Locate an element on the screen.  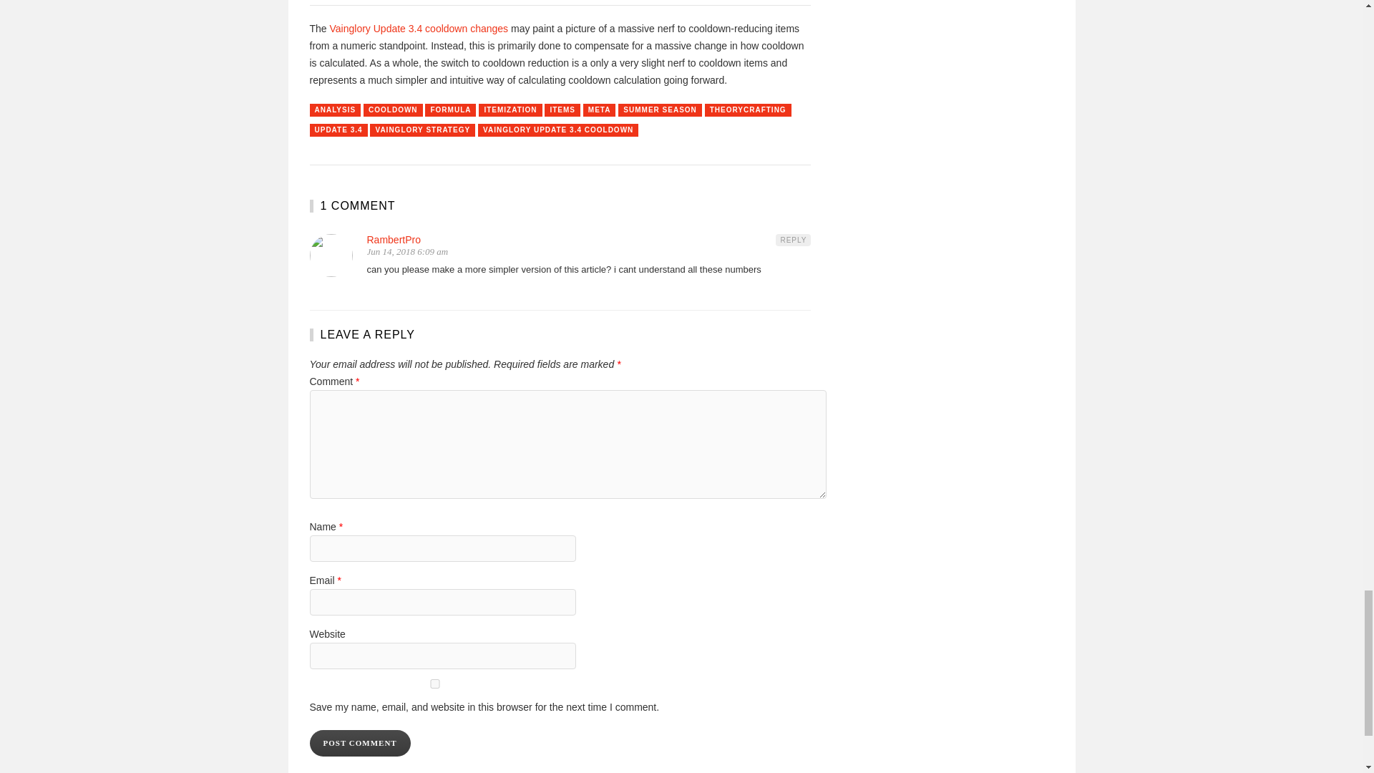
THEORYCRAFTING is located at coordinates (747, 110).